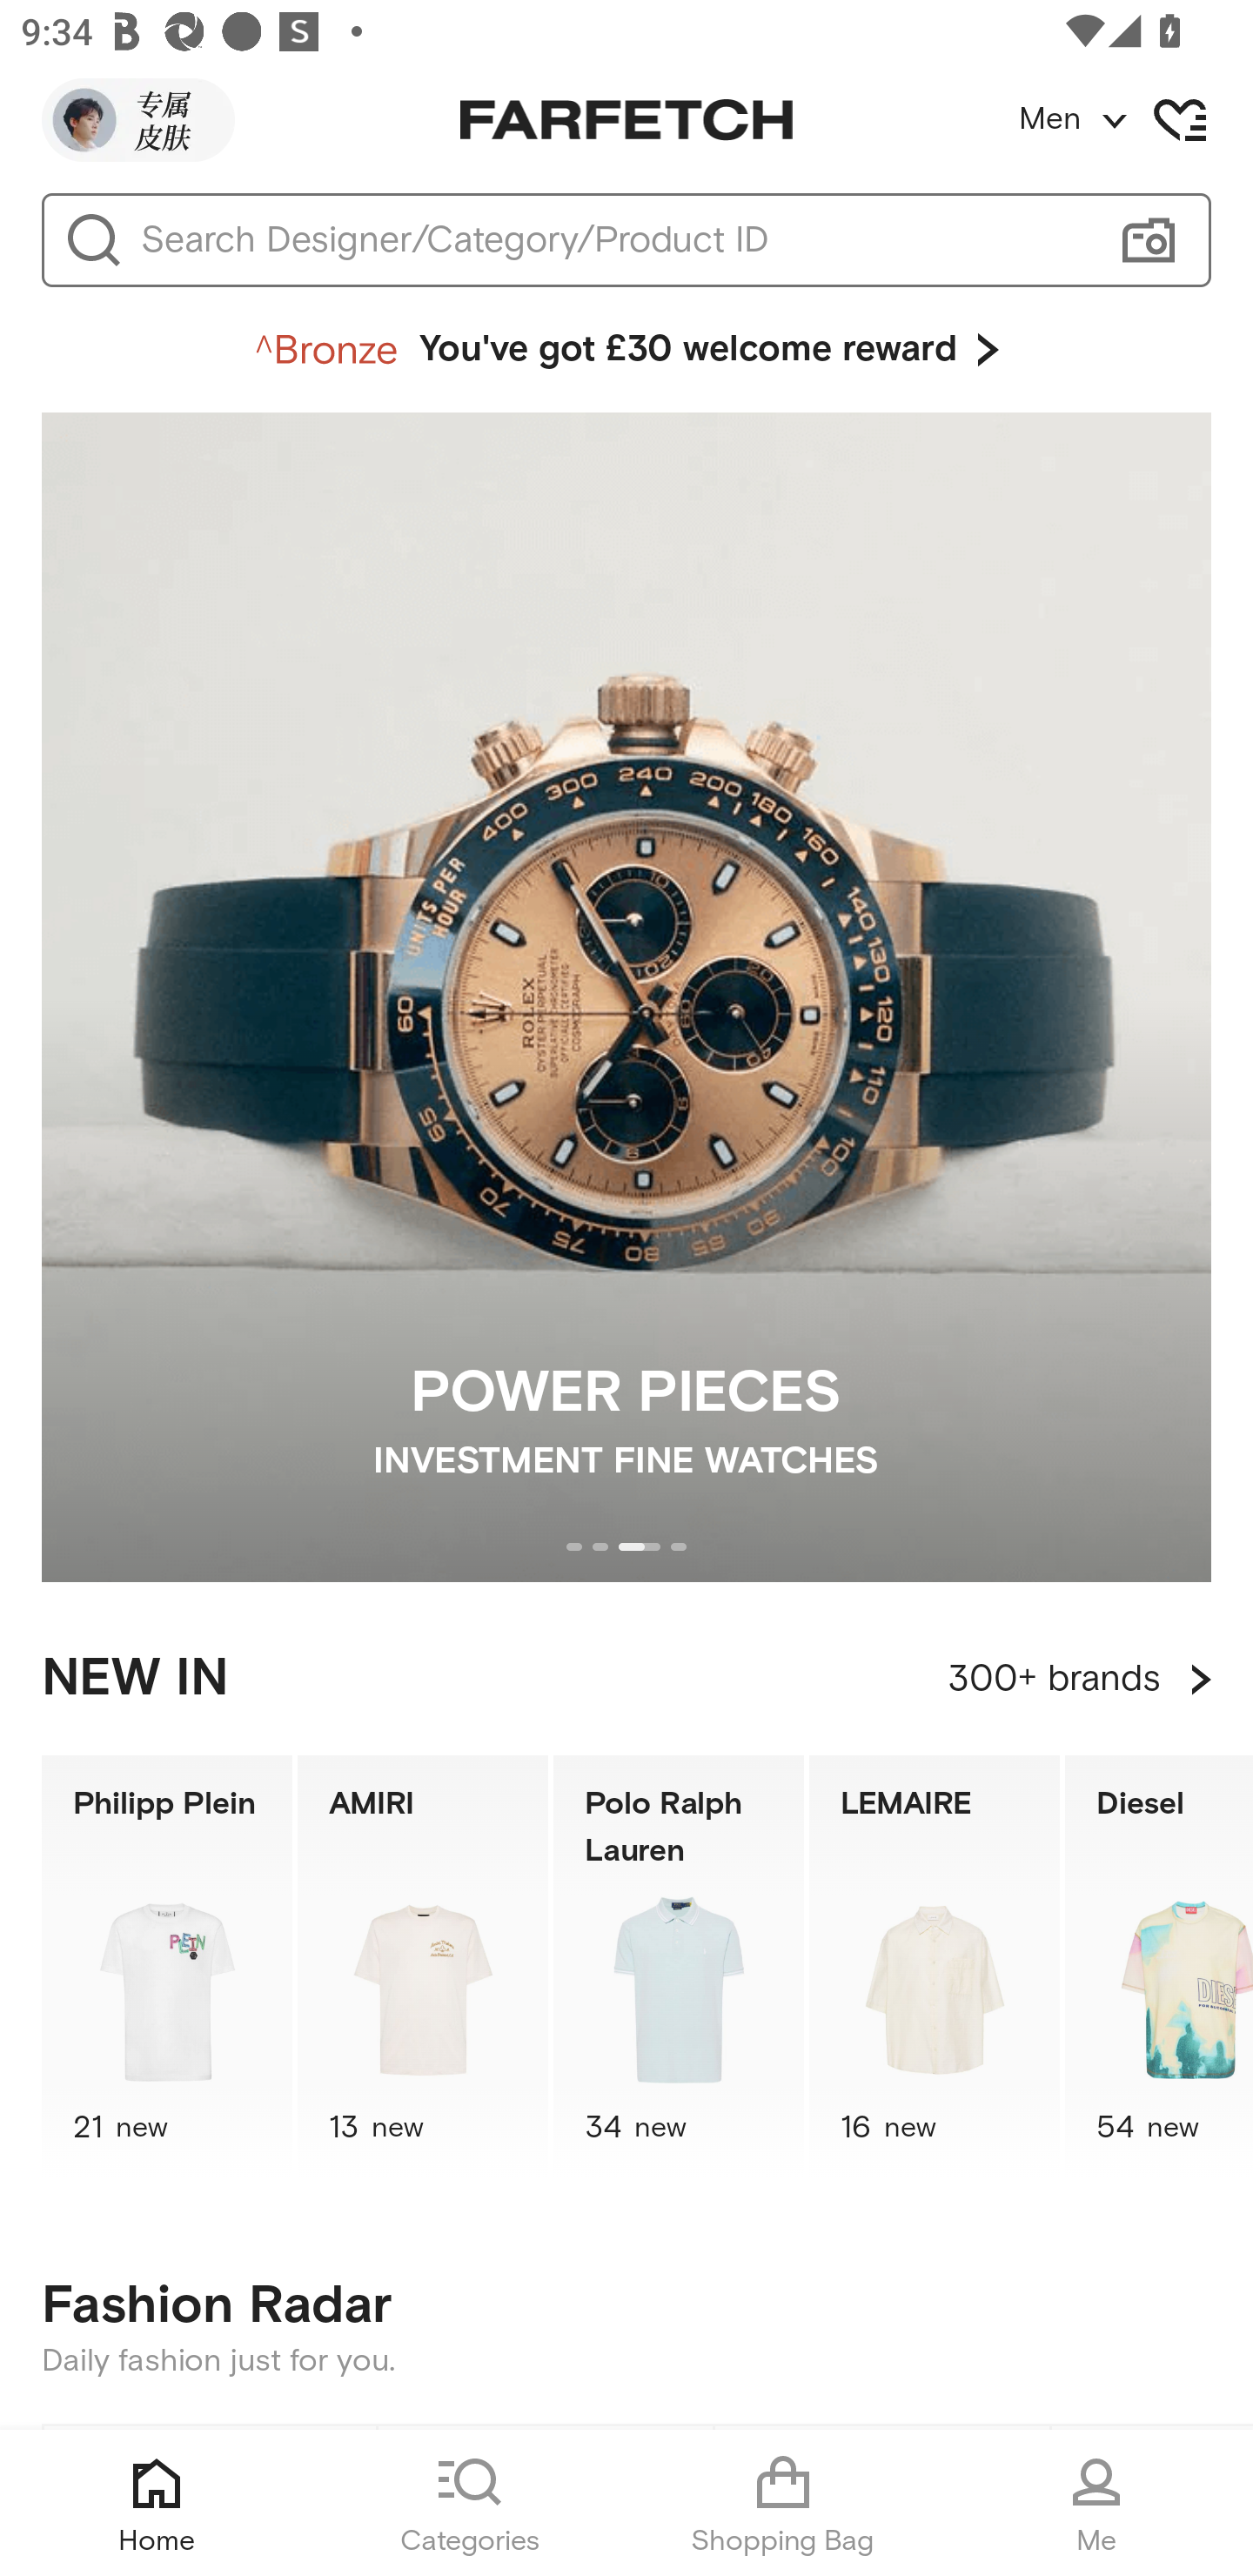 The width and height of the screenshot is (1253, 2576). What do you see at coordinates (626, 350) in the screenshot?
I see `You've got £30 welcome reward` at bounding box center [626, 350].